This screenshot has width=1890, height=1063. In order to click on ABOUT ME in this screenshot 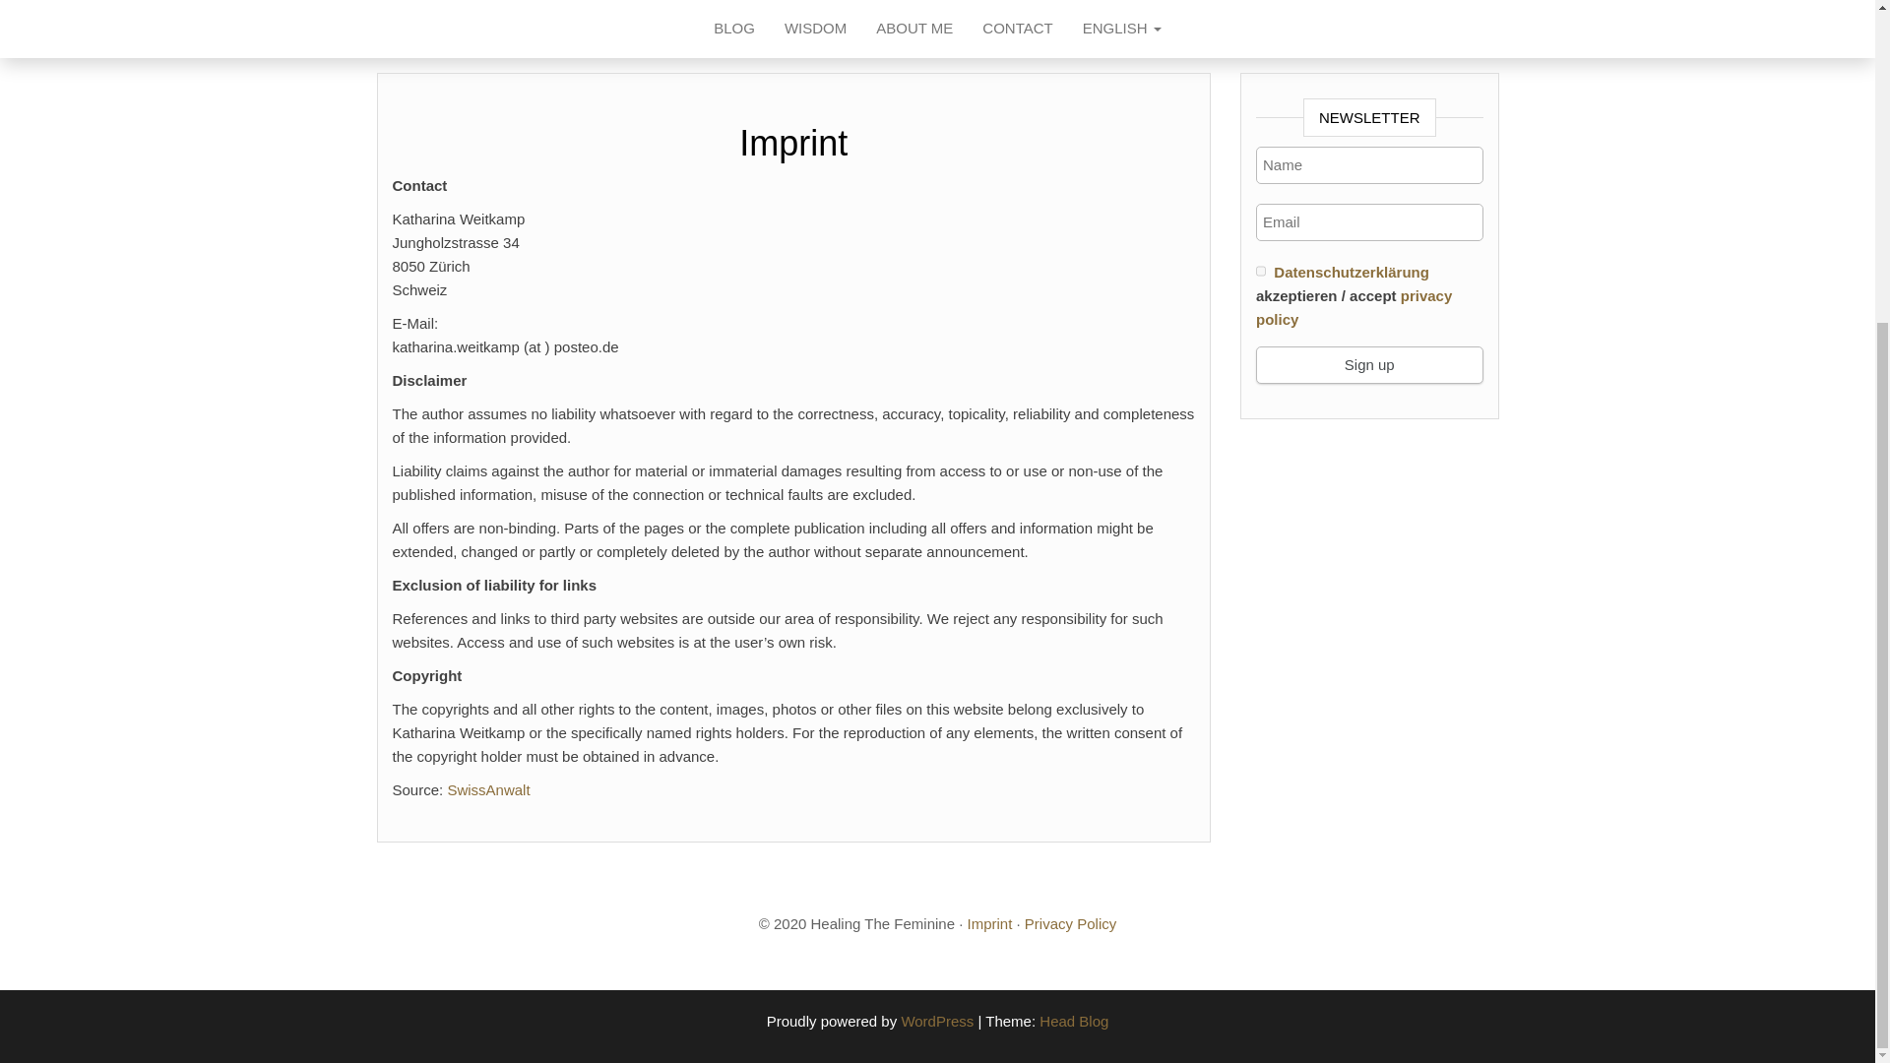, I will do `click(914, 30)`.